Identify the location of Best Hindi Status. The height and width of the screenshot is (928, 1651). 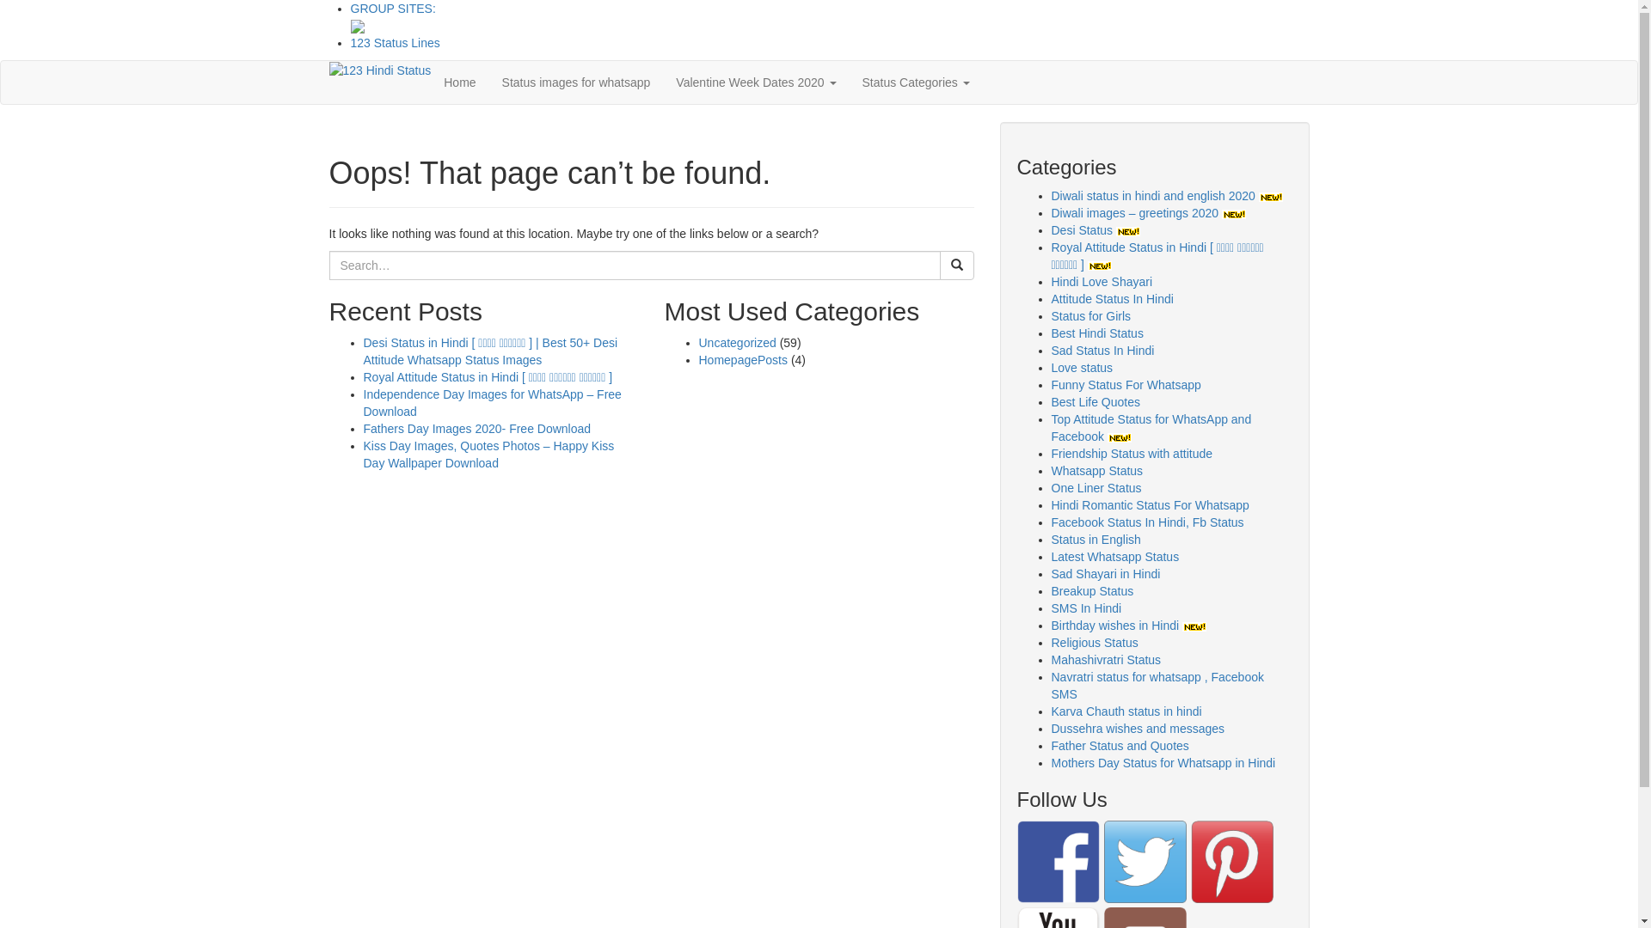
(1097, 333).